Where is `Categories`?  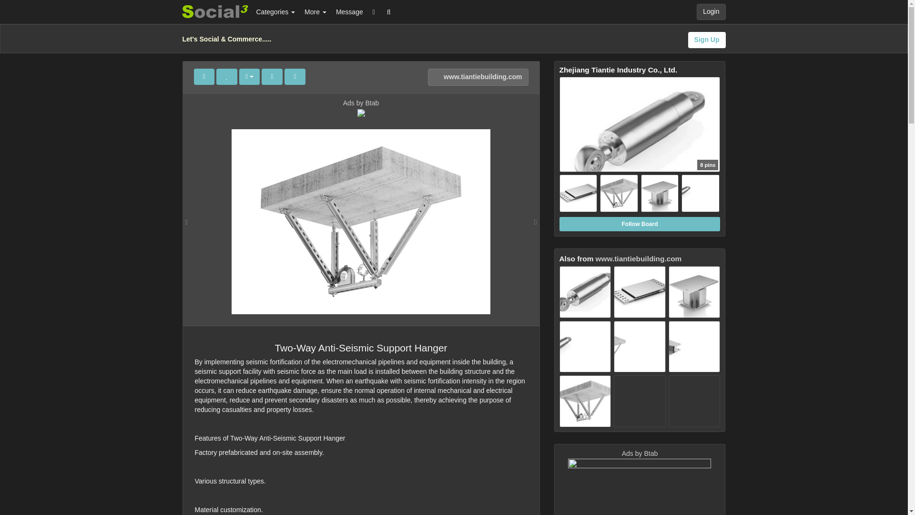
Categories is located at coordinates (275, 11).